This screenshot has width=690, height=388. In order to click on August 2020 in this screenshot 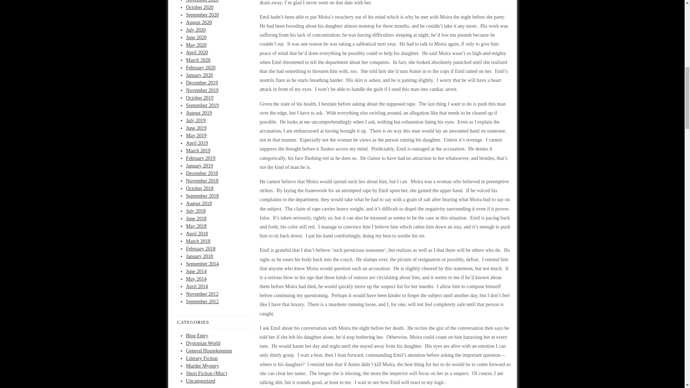, I will do `click(199, 22)`.